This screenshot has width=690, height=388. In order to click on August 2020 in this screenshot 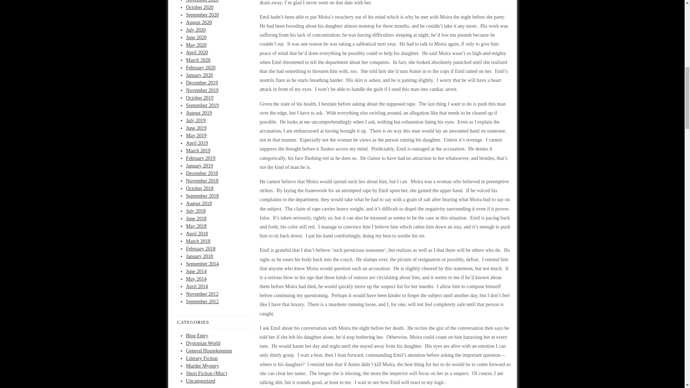, I will do `click(199, 22)`.